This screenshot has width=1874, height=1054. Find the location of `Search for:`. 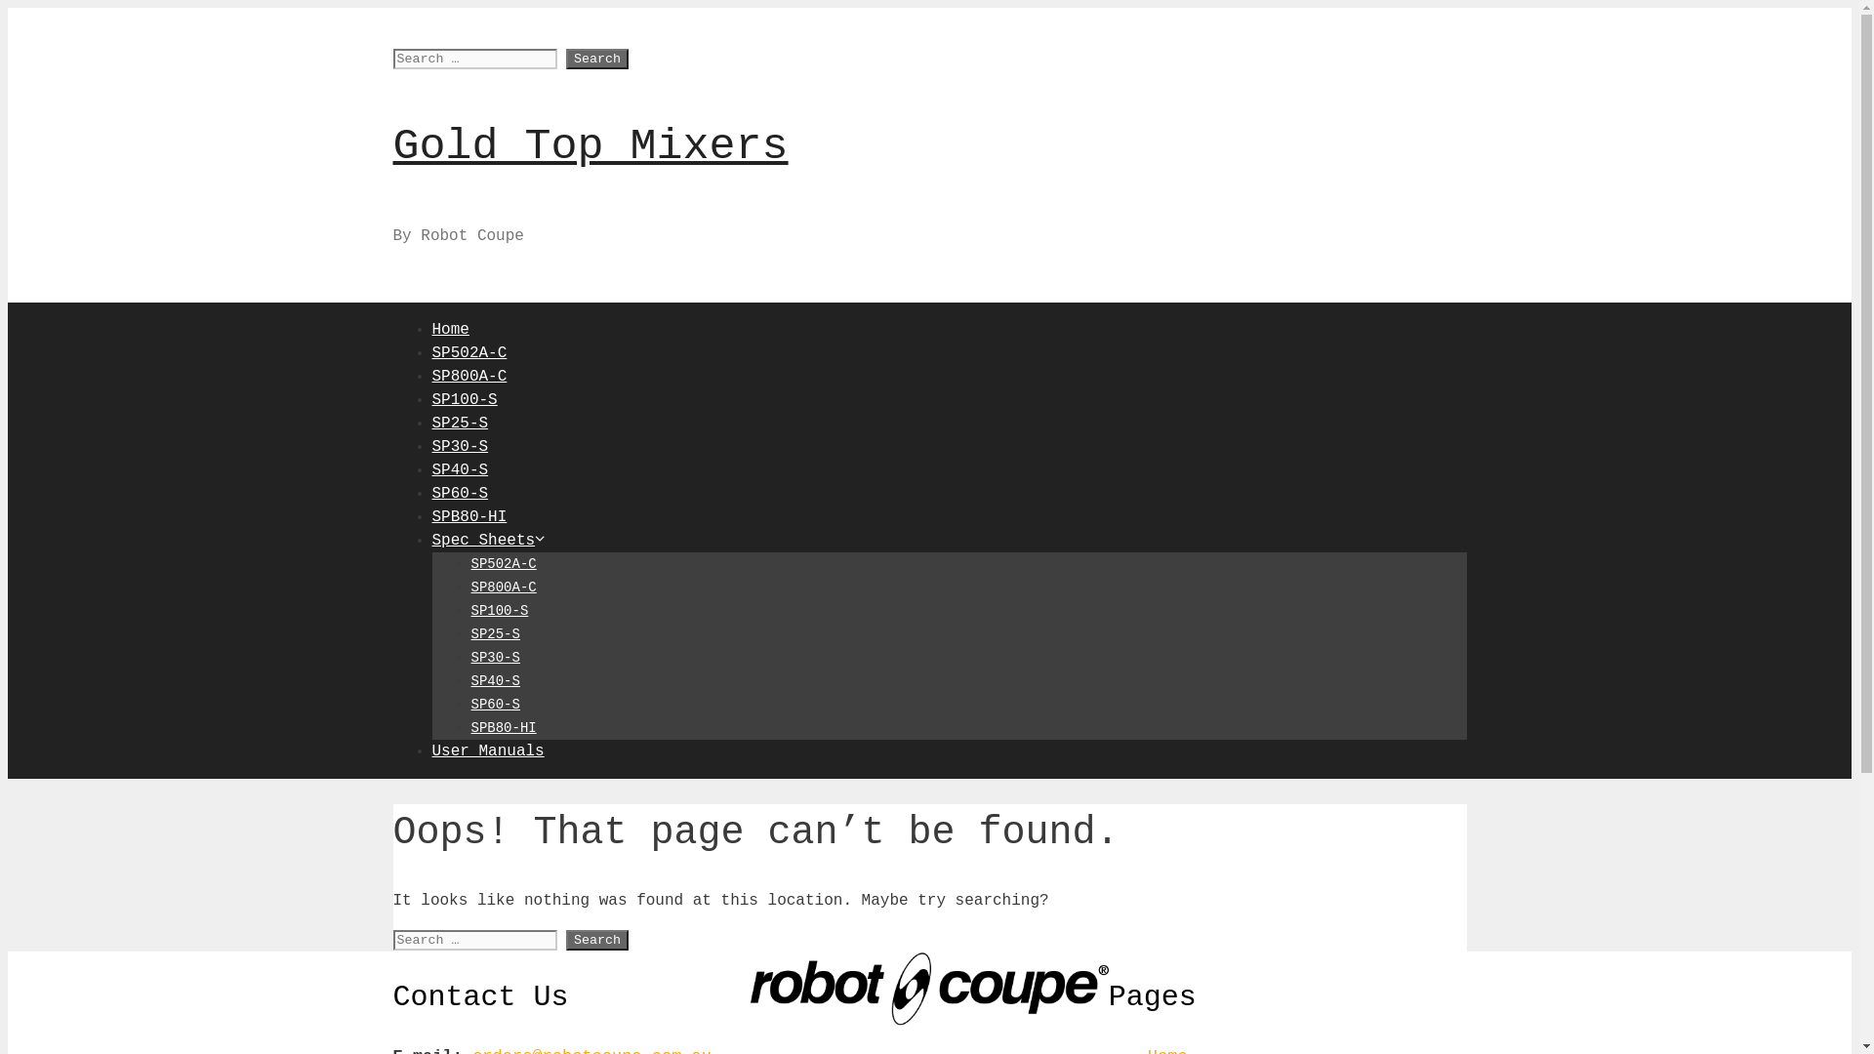

Search for: is located at coordinates (474, 941).